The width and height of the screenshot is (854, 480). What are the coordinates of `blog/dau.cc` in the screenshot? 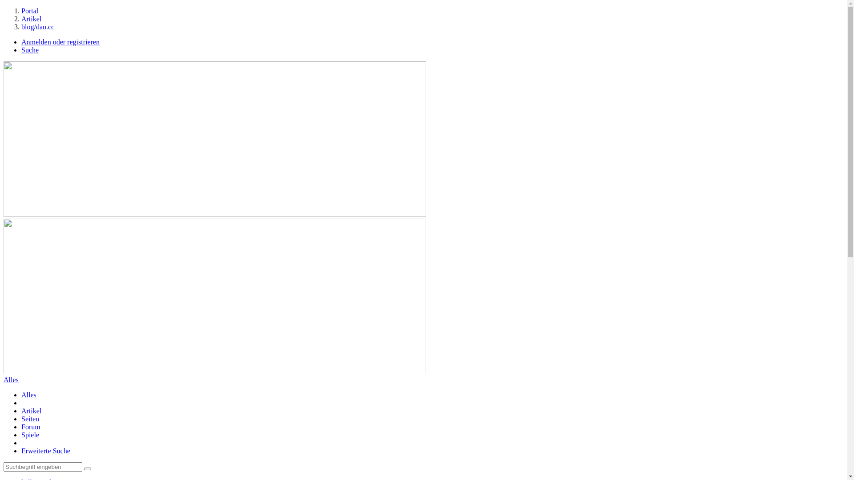 It's located at (38, 27).